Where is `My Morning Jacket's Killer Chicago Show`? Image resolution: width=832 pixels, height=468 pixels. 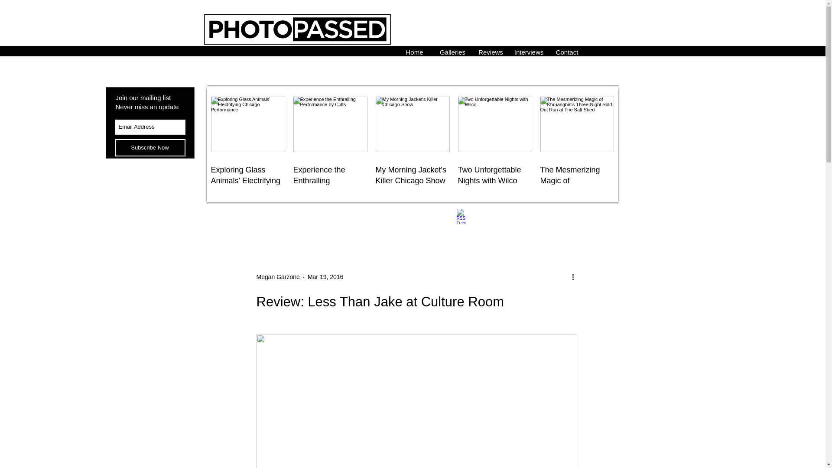 My Morning Jacket's Killer Chicago Show is located at coordinates (412, 175).